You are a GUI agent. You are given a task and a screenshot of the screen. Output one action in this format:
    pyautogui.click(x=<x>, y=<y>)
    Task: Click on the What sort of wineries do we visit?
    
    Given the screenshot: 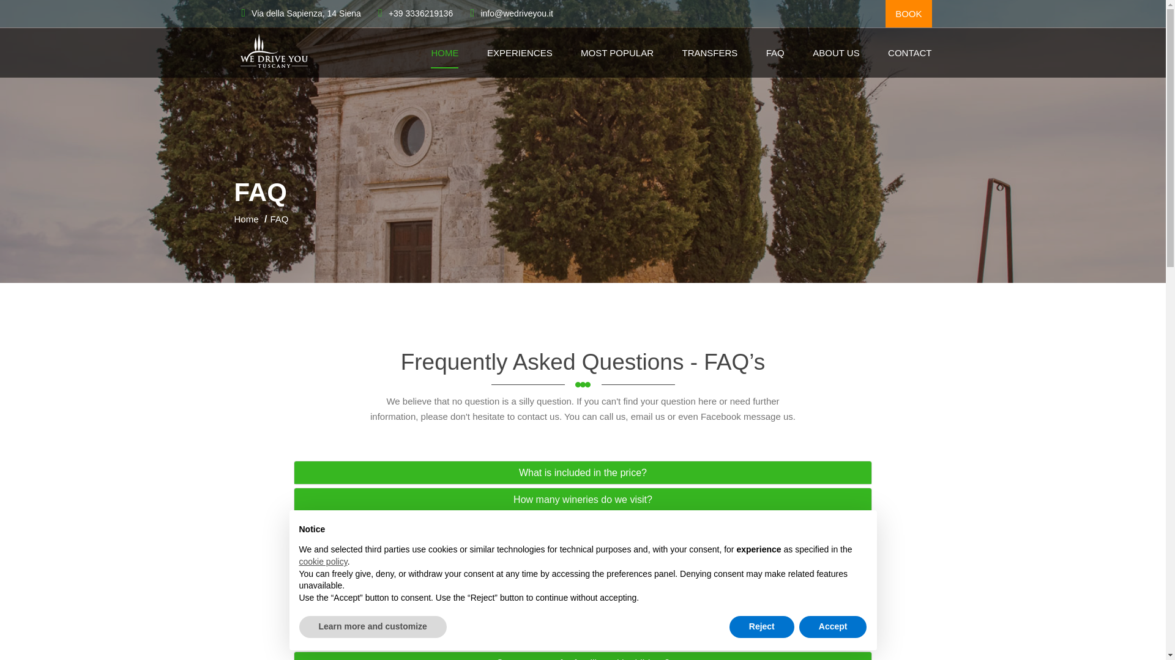 What is the action you would take?
    pyautogui.click(x=583, y=527)
    